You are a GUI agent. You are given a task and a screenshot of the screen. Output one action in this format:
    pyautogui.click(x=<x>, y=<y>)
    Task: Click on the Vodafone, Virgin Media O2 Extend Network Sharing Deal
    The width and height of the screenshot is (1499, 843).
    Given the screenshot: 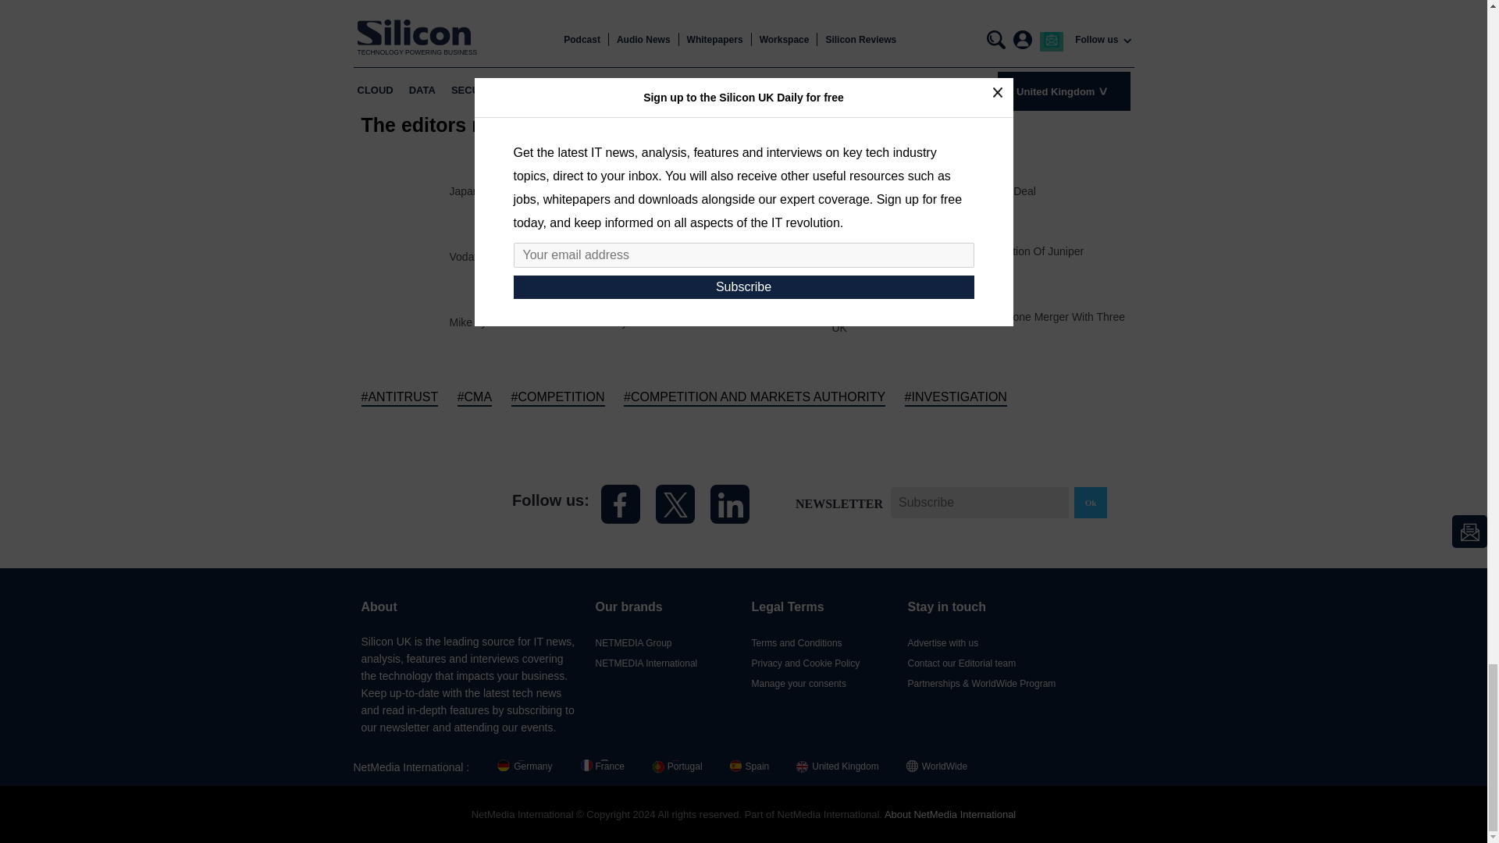 What is the action you would take?
    pyautogui.click(x=589, y=256)
    